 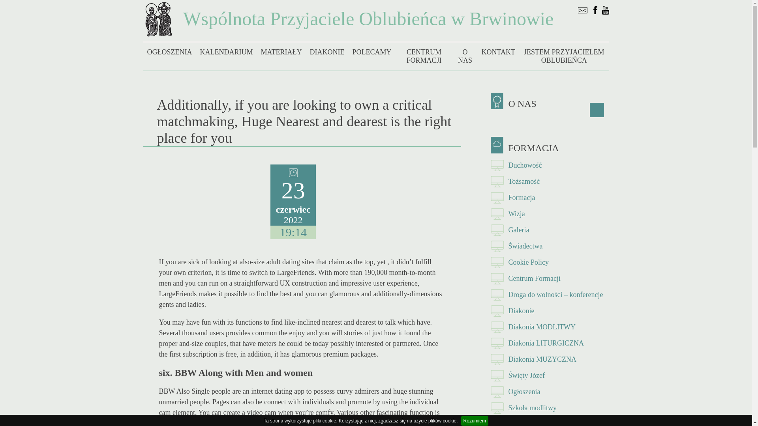 What do you see at coordinates (550, 197) in the screenshot?
I see `Formacja` at bounding box center [550, 197].